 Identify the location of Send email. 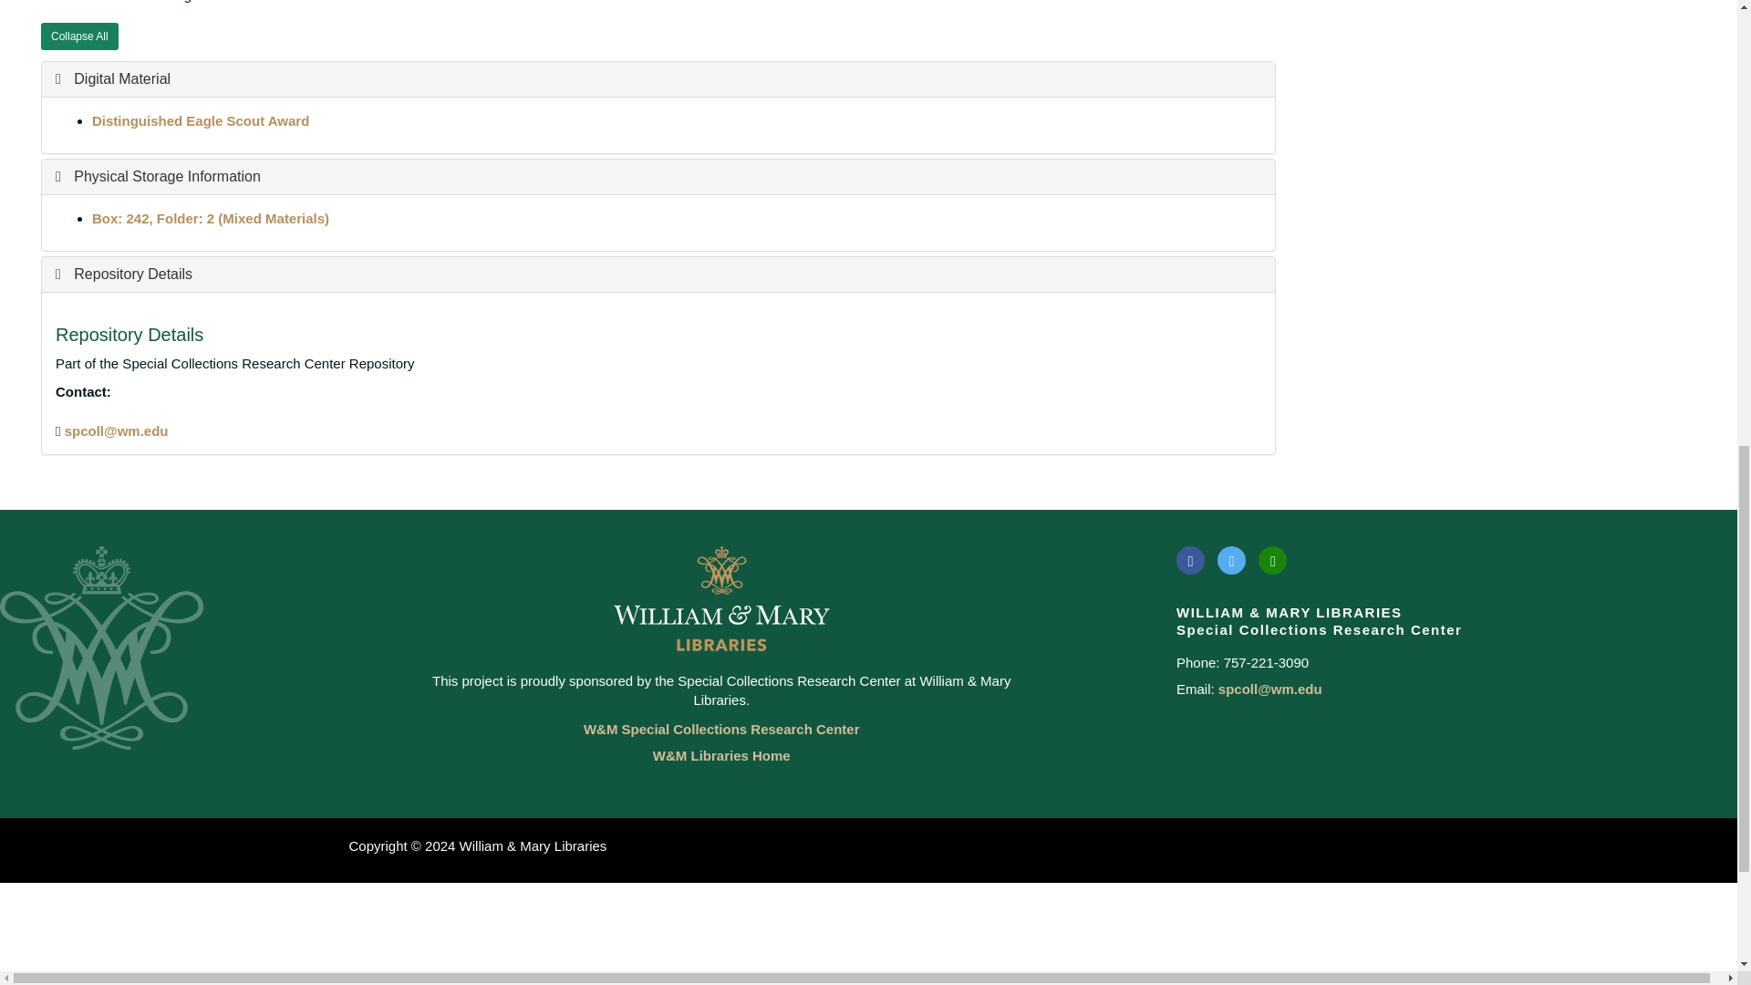
(117, 430).